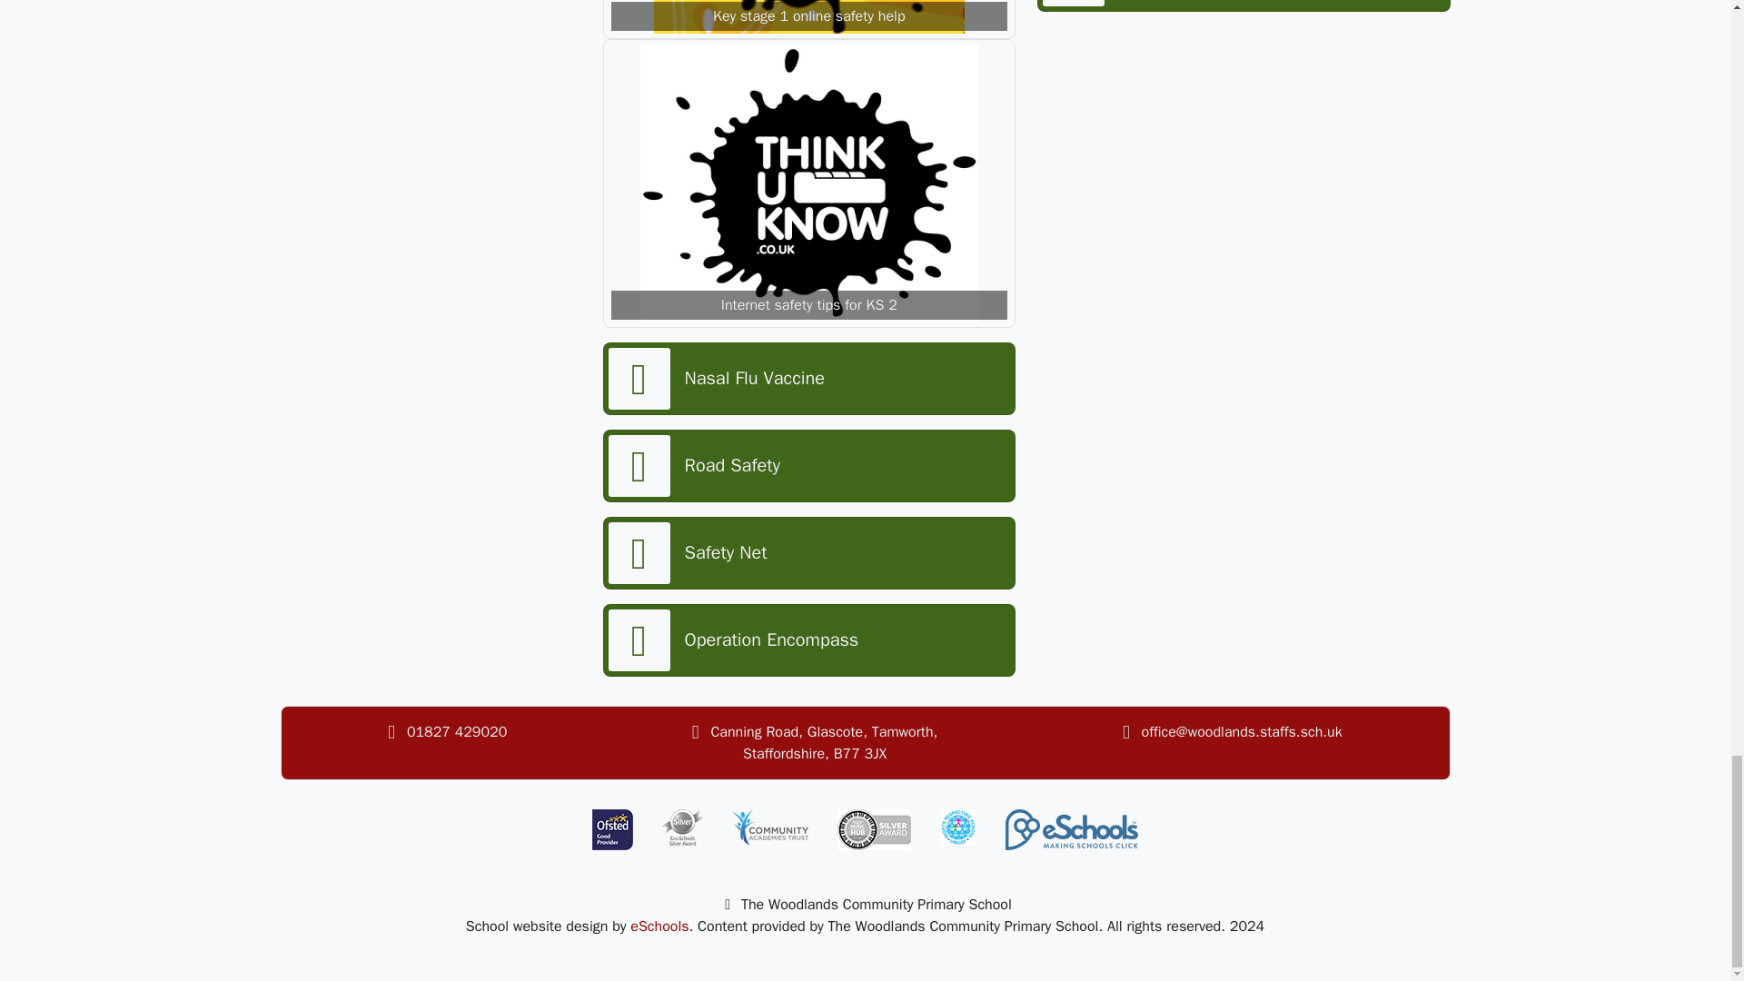 Image resolution: width=1744 pixels, height=981 pixels. What do you see at coordinates (957, 827) in the screenshot?
I see `Rights Respecting School - UNICEF` at bounding box center [957, 827].